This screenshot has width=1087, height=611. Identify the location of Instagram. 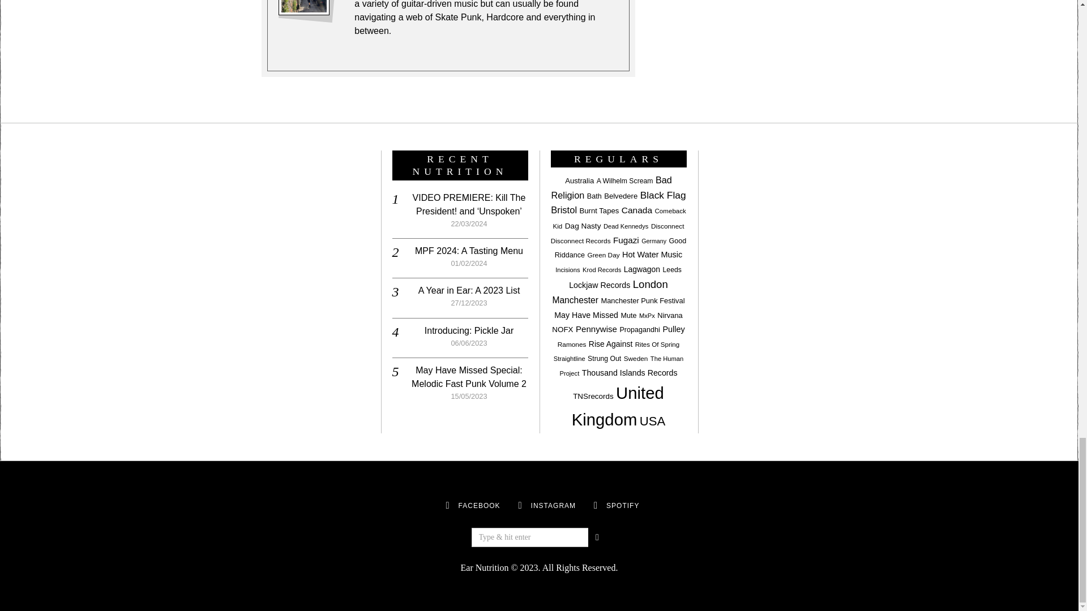
(554, 505).